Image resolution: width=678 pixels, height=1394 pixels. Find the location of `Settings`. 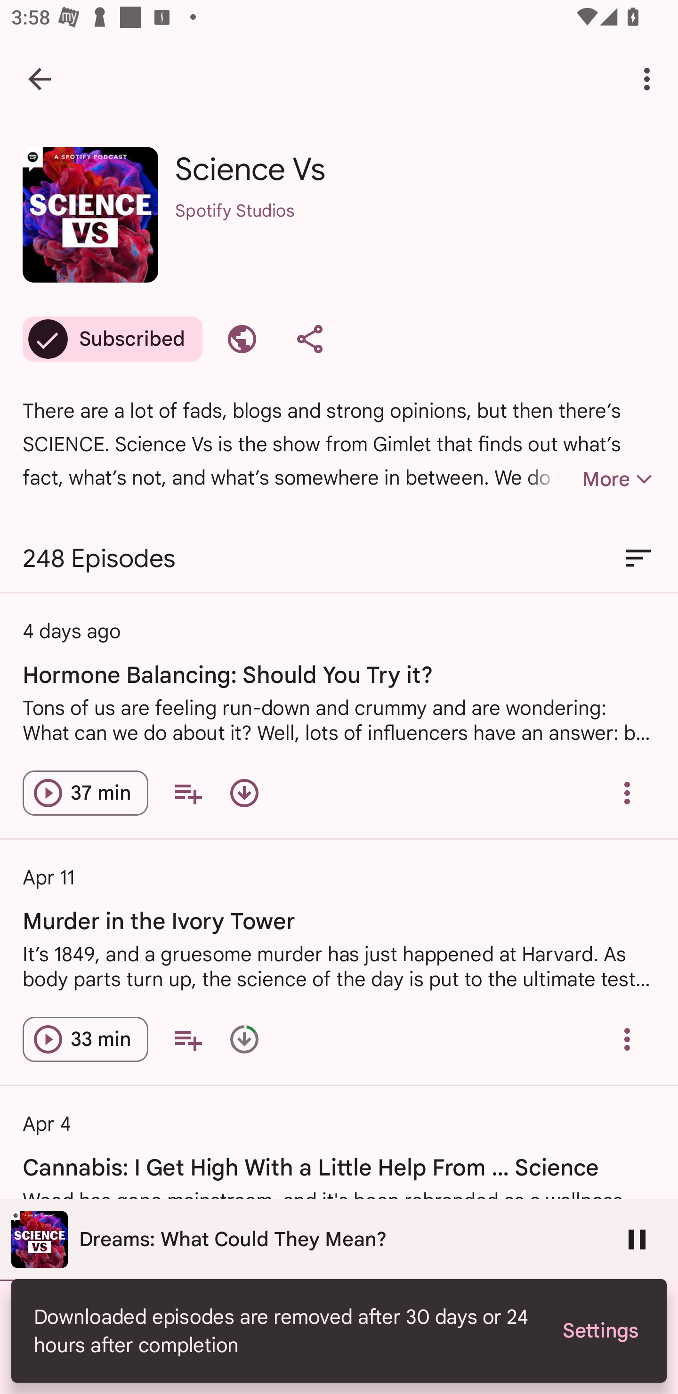

Settings is located at coordinates (600, 1330).